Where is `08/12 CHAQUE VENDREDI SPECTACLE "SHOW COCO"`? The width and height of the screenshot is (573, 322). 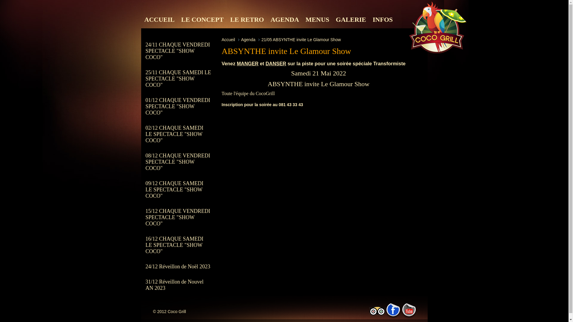
08/12 CHAQUE VENDREDI SPECTACLE "SHOW COCO" is located at coordinates (178, 162).